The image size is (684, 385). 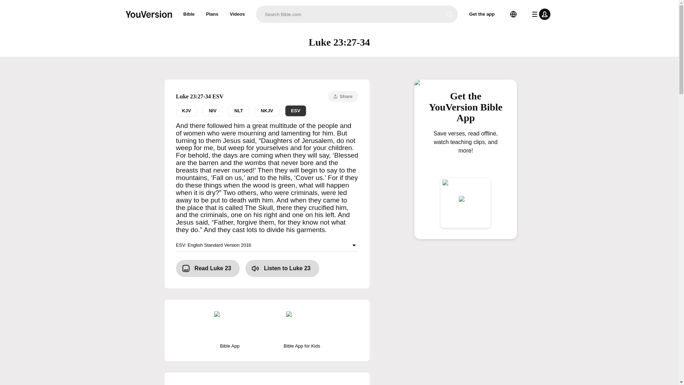 What do you see at coordinates (208, 268) in the screenshot?
I see `Read Luke 23` at bounding box center [208, 268].